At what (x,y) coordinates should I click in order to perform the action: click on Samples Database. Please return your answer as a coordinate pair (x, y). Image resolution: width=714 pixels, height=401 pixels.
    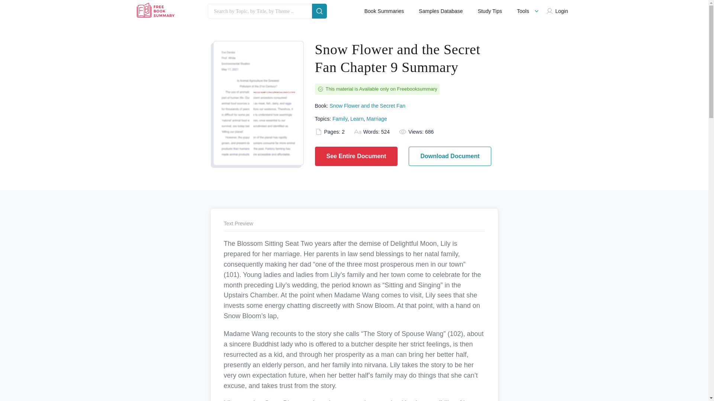
    Looking at the image, I should click on (440, 11).